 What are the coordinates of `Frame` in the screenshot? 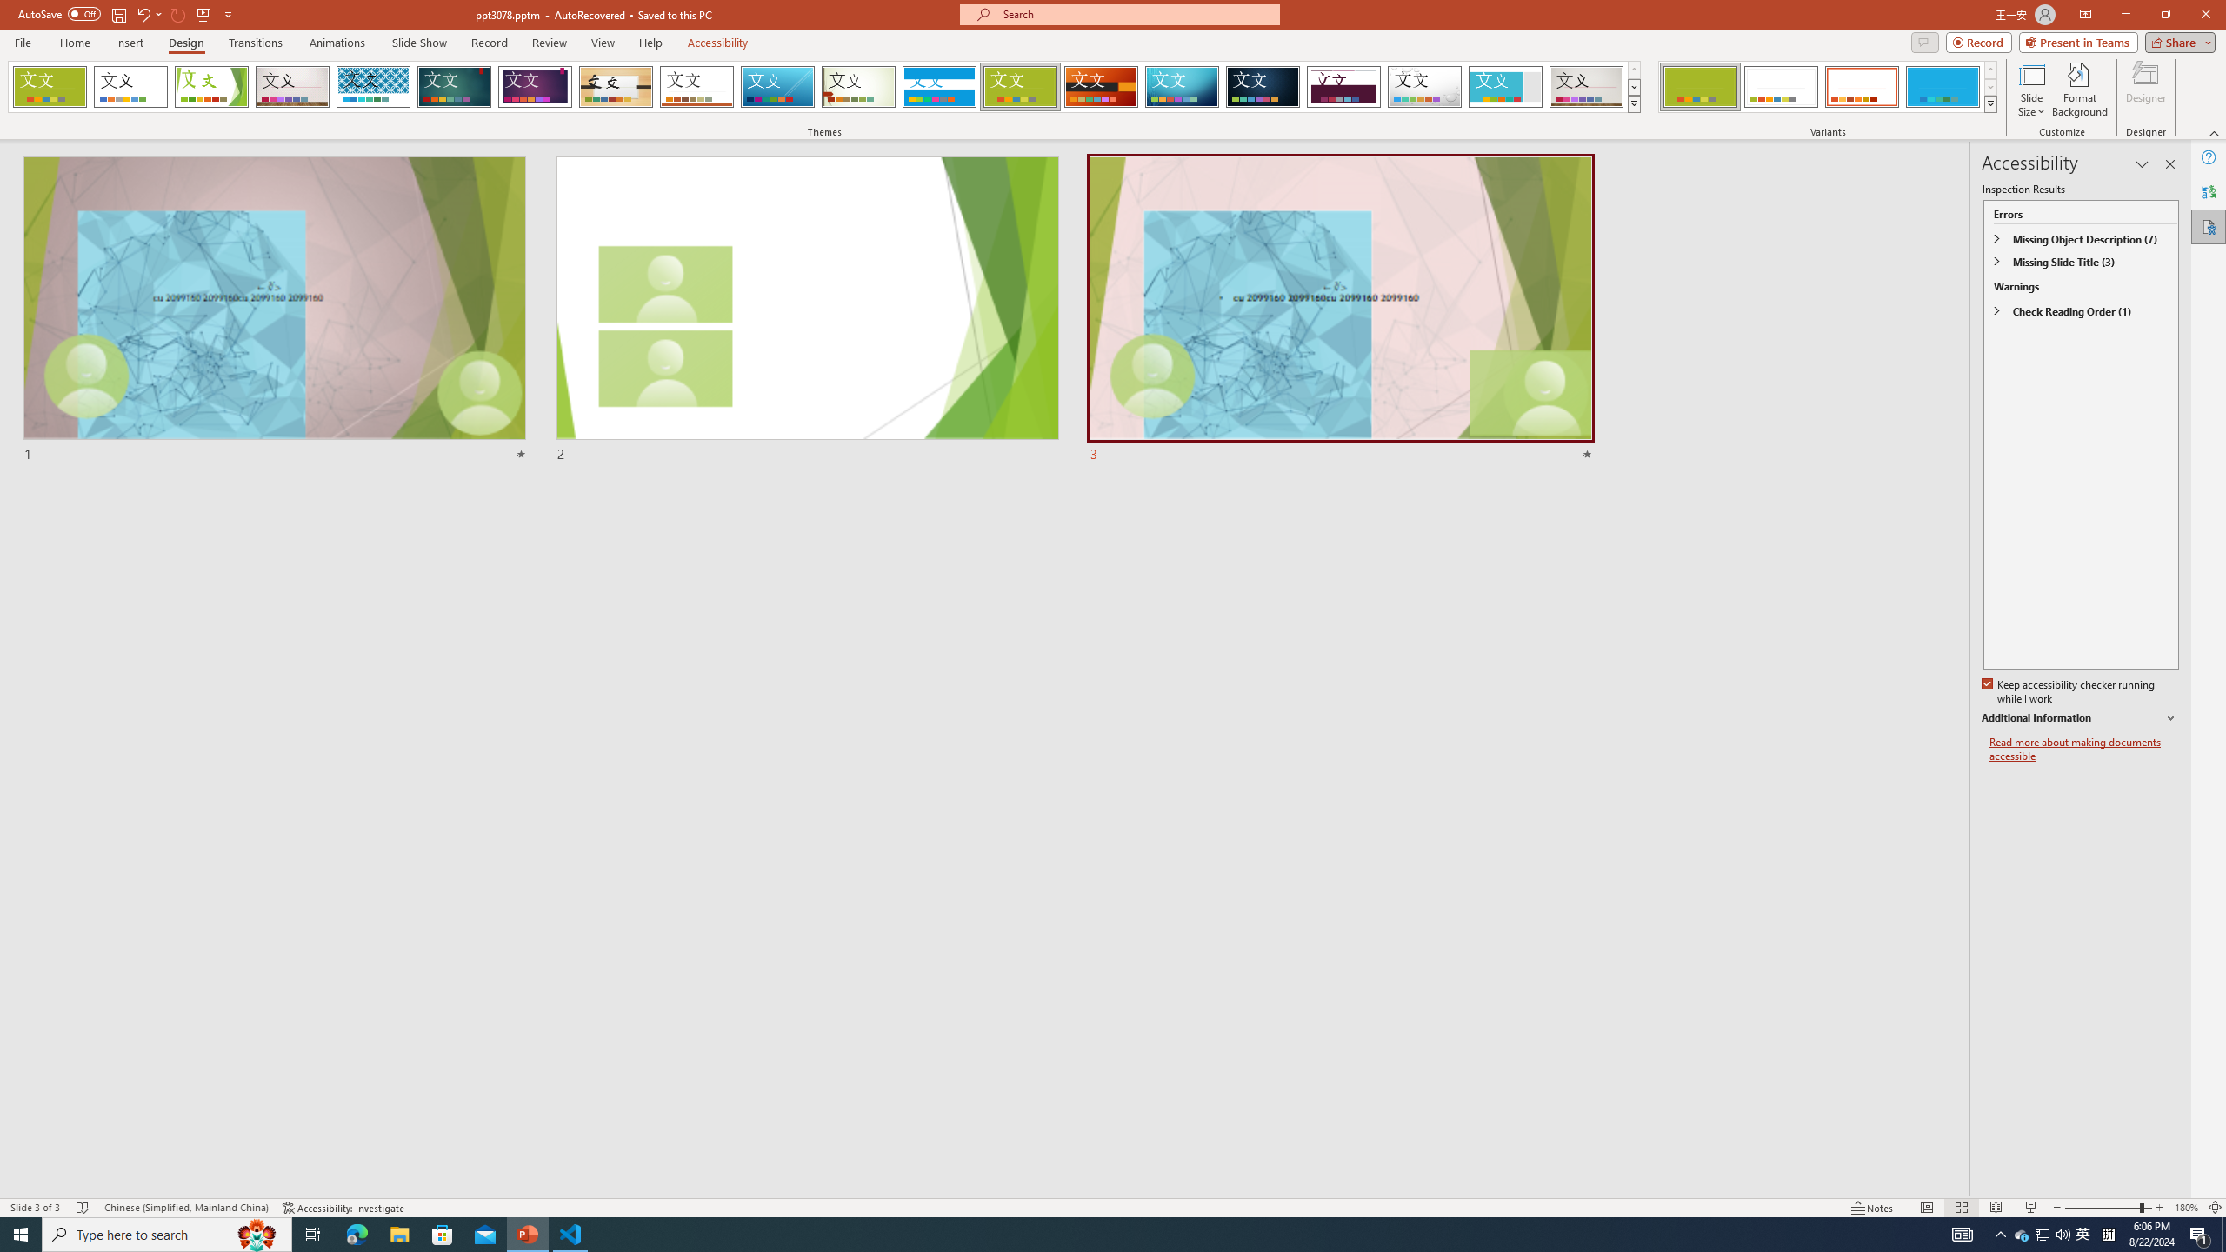 It's located at (1506, 87).